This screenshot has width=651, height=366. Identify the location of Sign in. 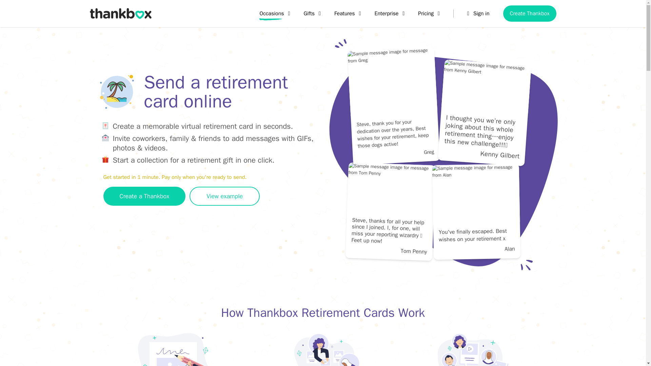
(478, 14).